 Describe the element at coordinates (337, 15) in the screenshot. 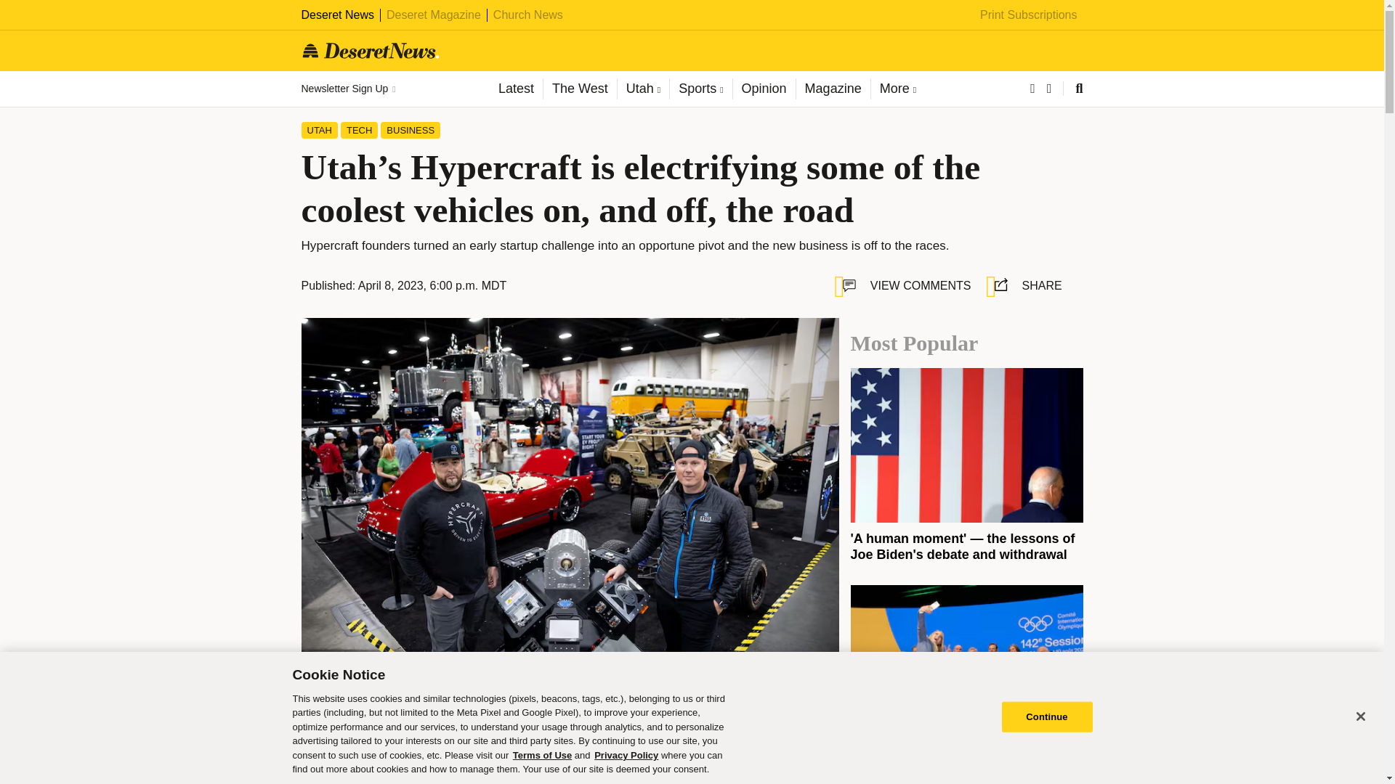

I see `Deseret News` at that location.